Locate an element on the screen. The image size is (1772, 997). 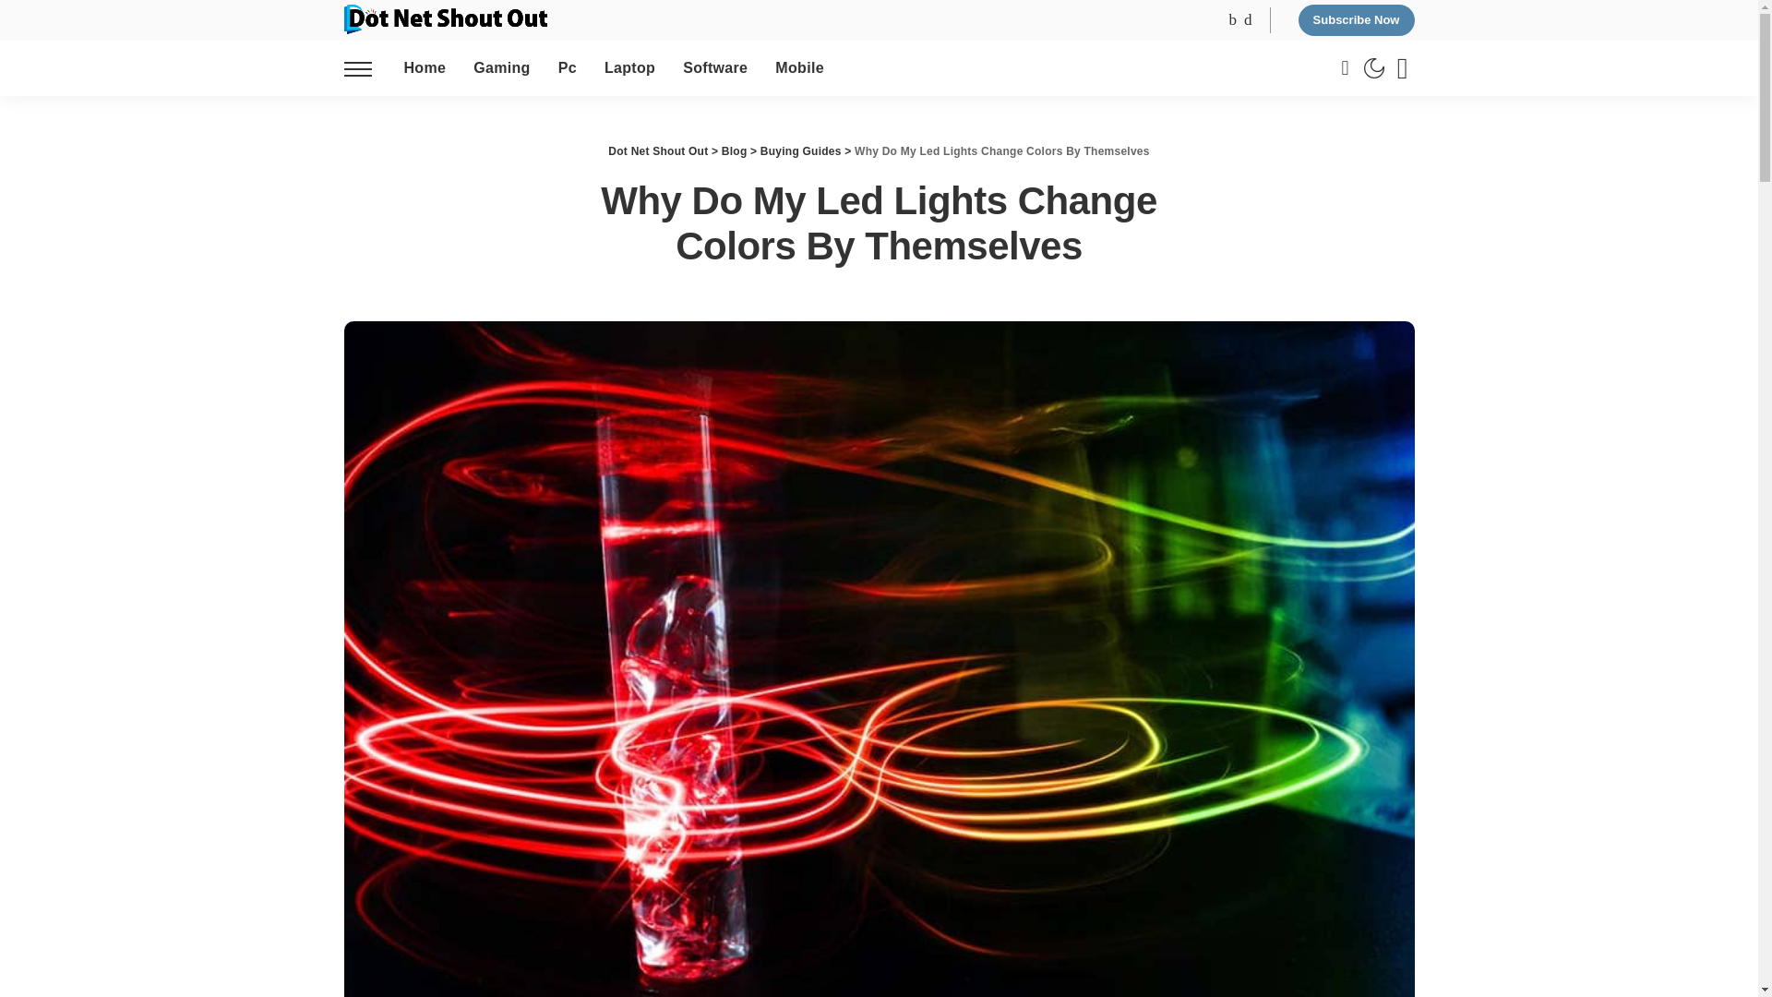
Dot Net Shout Out is located at coordinates (445, 18).